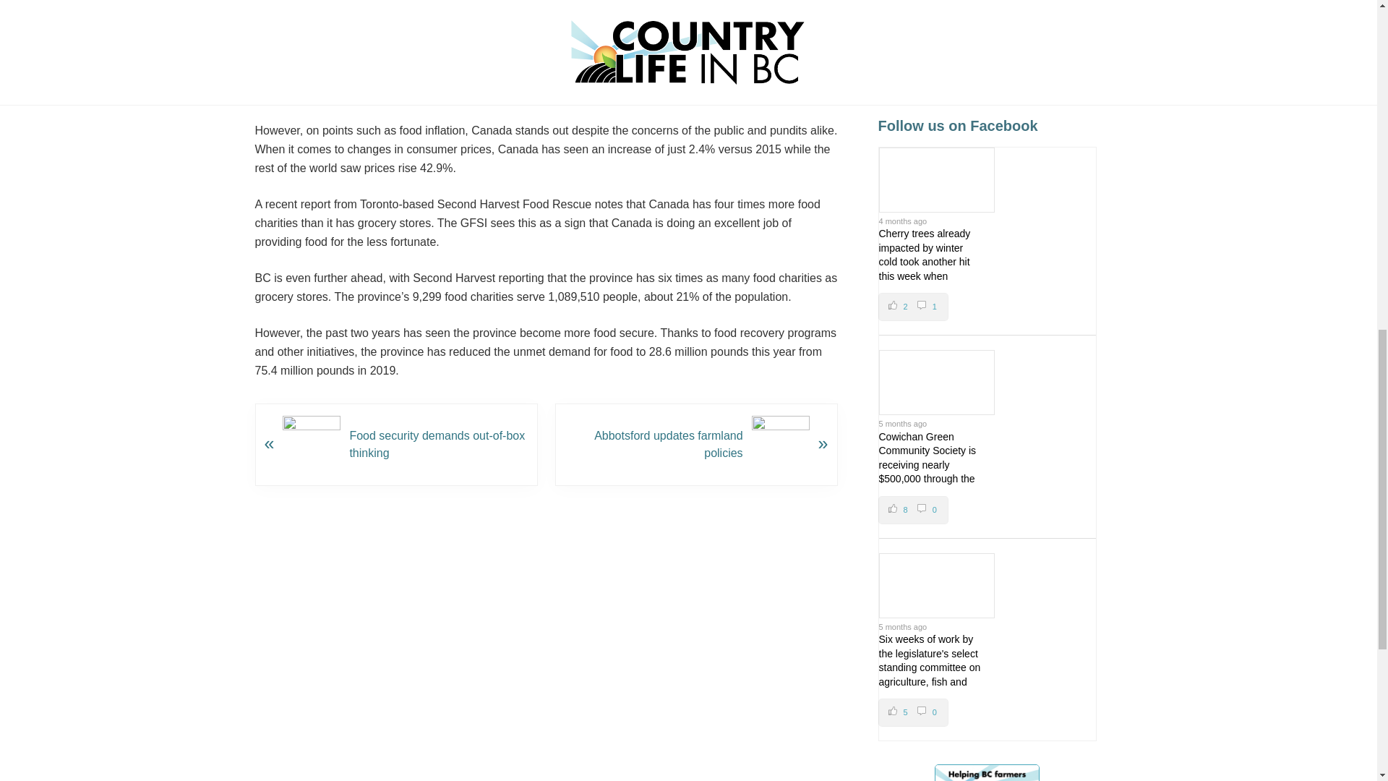 The height and width of the screenshot is (781, 1388). What do you see at coordinates (986, 22) in the screenshot?
I see `Sign up` at bounding box center [986, 22].